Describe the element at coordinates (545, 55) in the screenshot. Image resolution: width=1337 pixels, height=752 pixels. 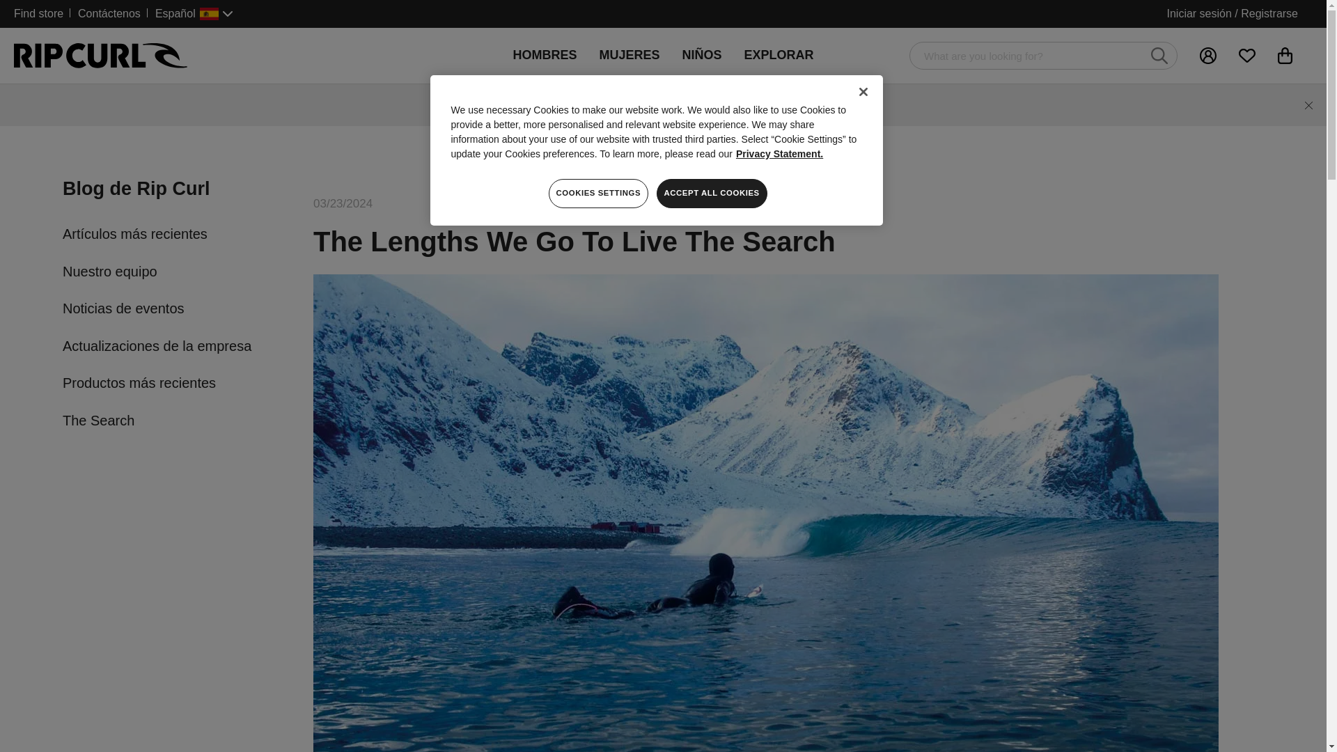
I see `HOMBRES` at that location.